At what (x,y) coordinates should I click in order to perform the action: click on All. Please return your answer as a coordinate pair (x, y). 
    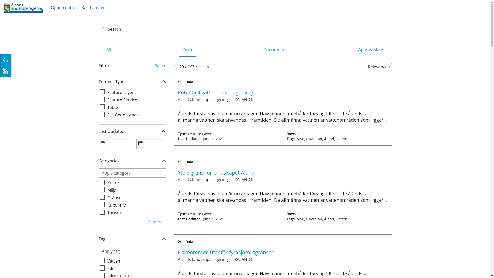
    Looking at the image, I should click on (109, 50).